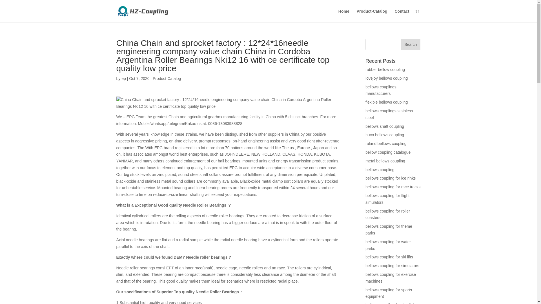  Describe the element at coordinates (387, 199) in the screenshot. I see `bellows coupling for flight simulators` at that location.